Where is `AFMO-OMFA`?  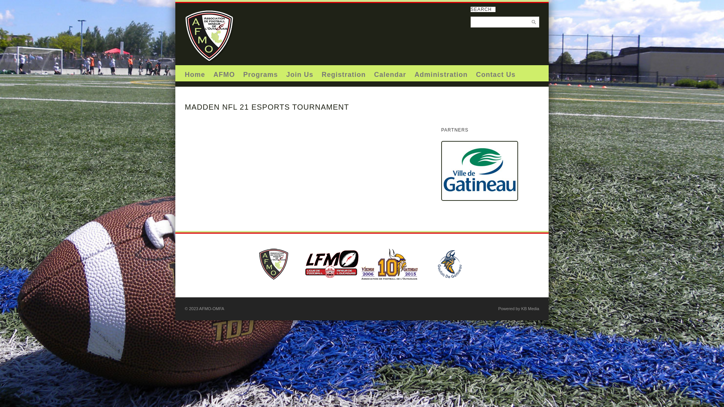 AFMO-OMFA is located at coordinates (212, 309).